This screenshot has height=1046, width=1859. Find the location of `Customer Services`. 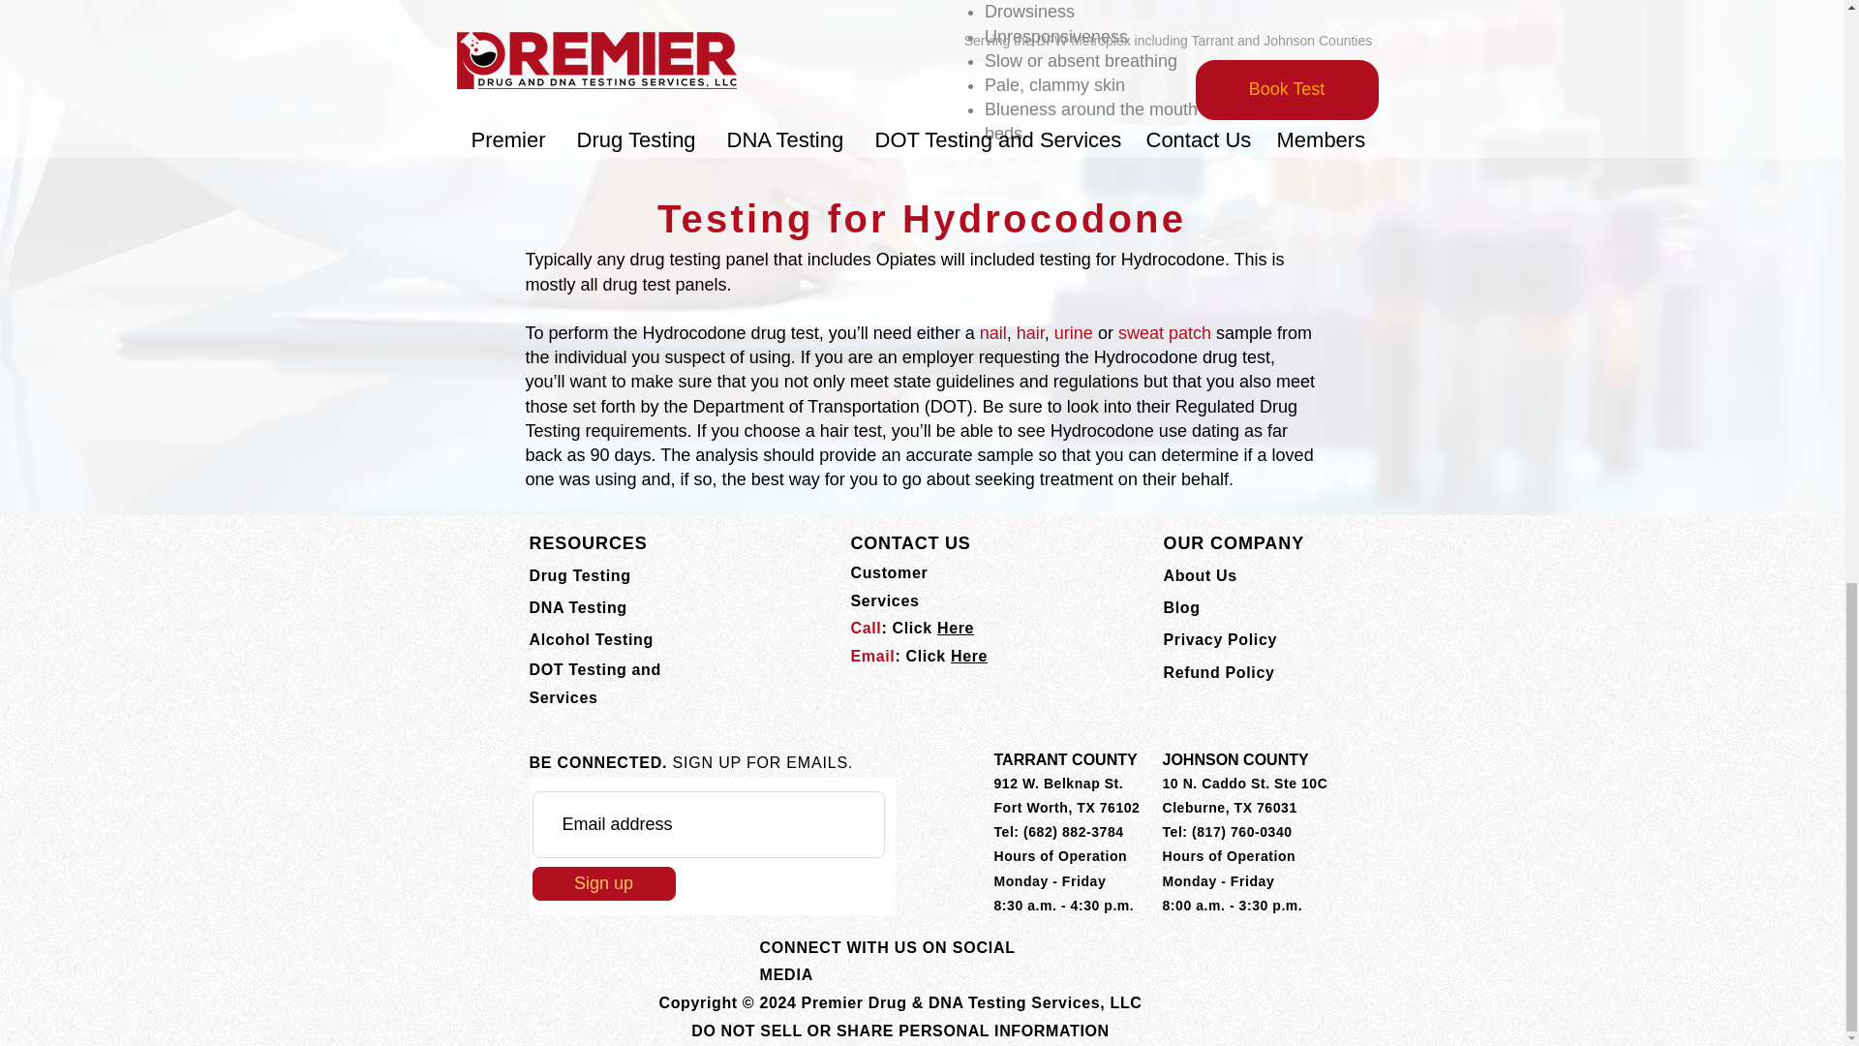

Customer Services is located at coordinates (889, 587).